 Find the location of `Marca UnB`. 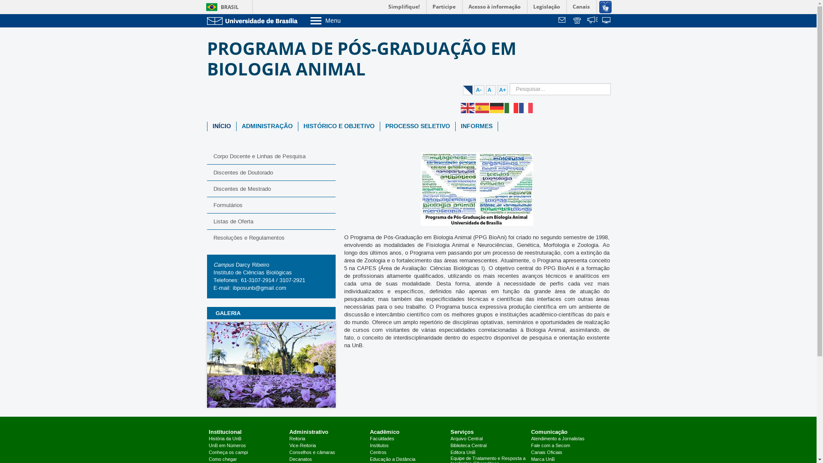

Marca UnB is located at coordinates (543, 460).